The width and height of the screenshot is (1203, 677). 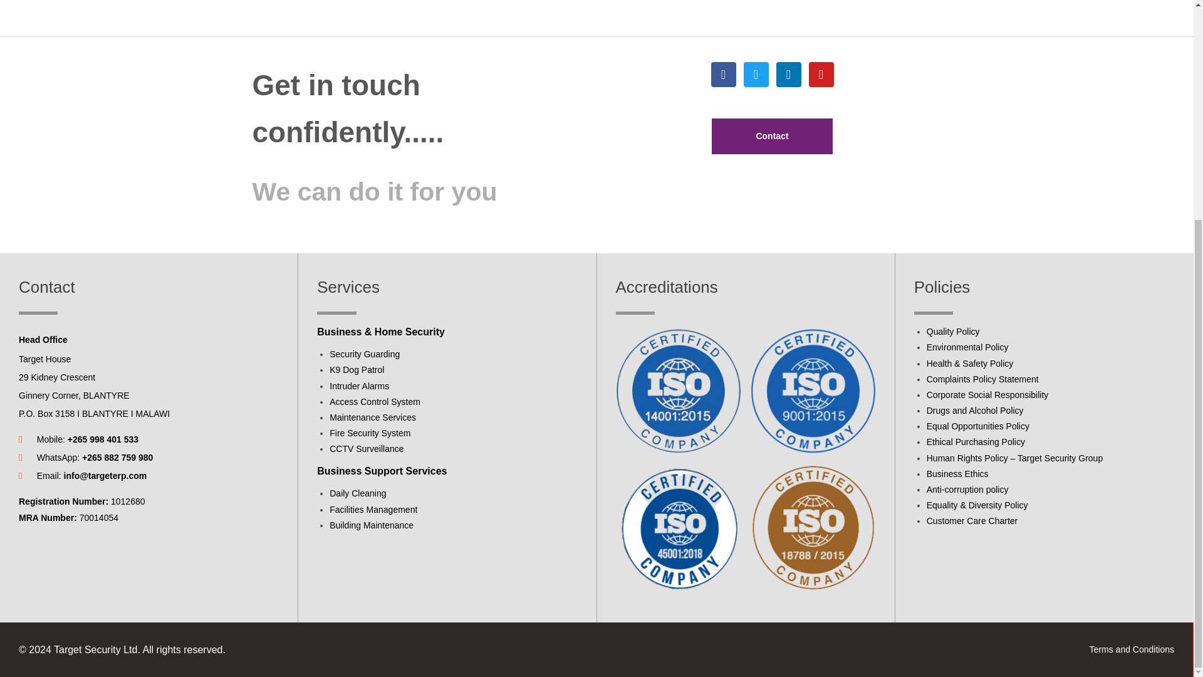 What do you see at coordinates (358, 493) in the screenshot?
I see `Daily Cleaning` at bounding box center [358, 493].